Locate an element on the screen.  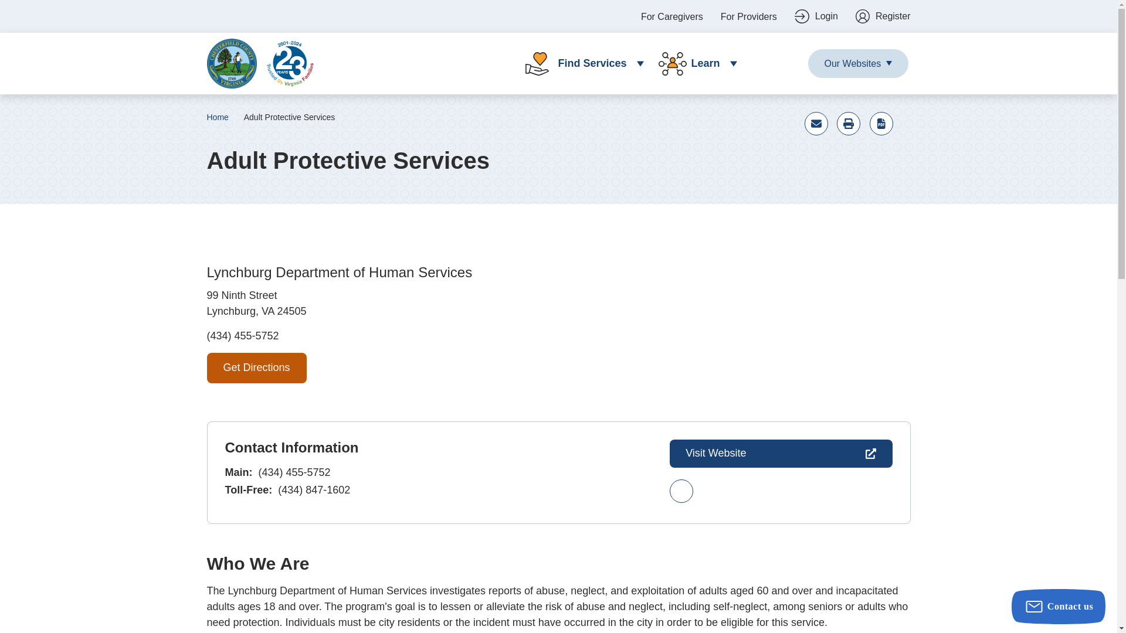
Learn is located at coordinates (693, 63).